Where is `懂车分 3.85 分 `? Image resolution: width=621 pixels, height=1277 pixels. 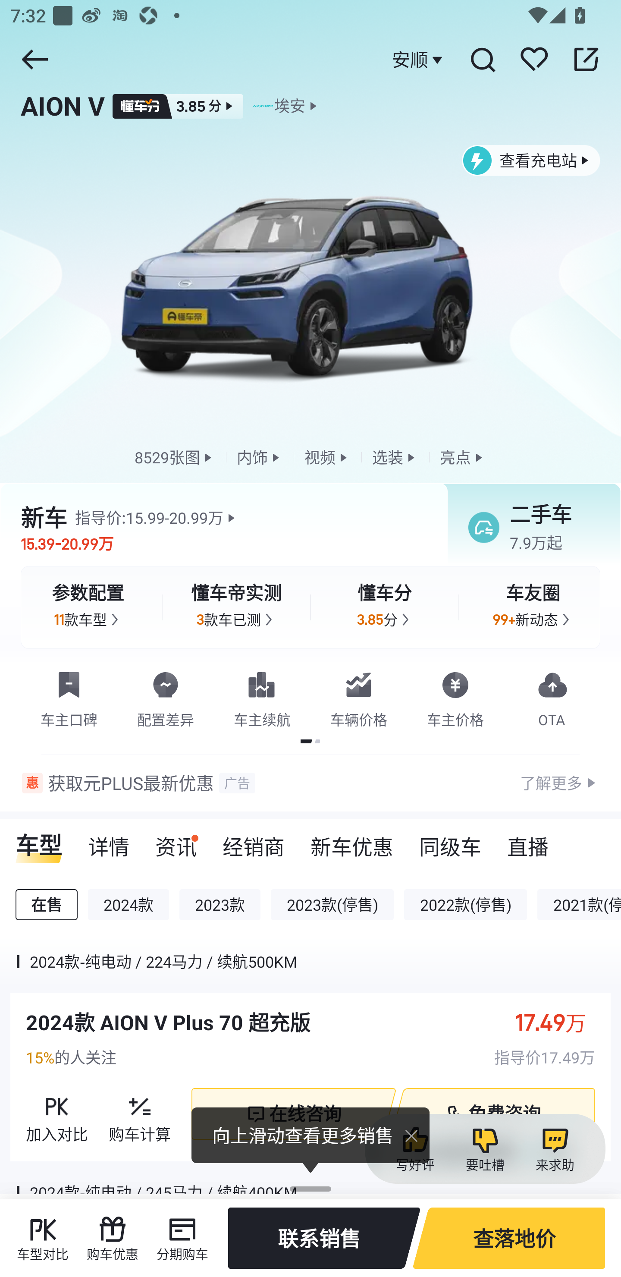 懂车分 3.85 分  is located at coordinates (385, 607).